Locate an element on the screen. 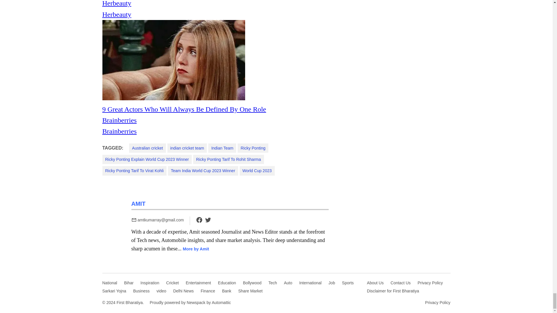 The image size is (557, 313). Inspiration is located at coordinates (150, 283).